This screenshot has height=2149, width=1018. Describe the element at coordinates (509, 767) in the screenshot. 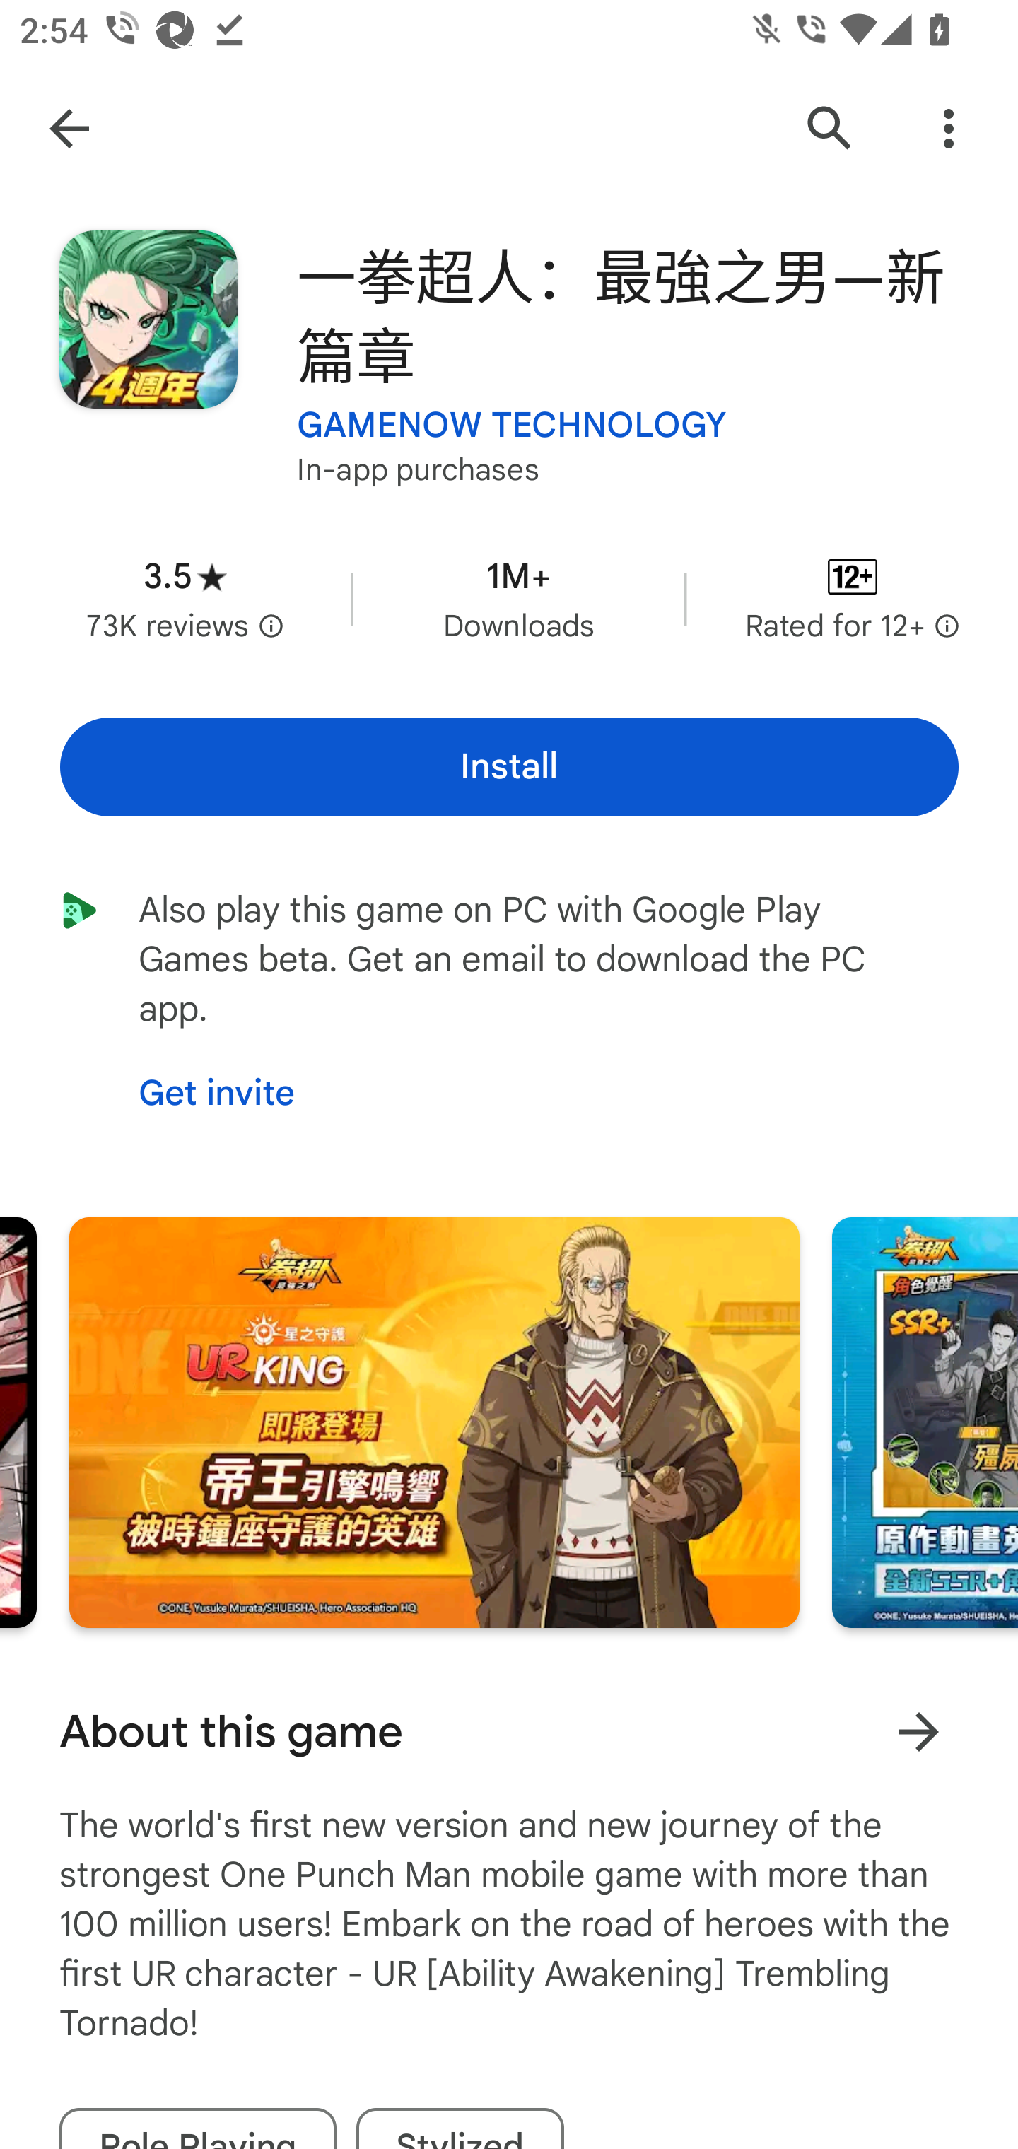

I see `Install` at that location.